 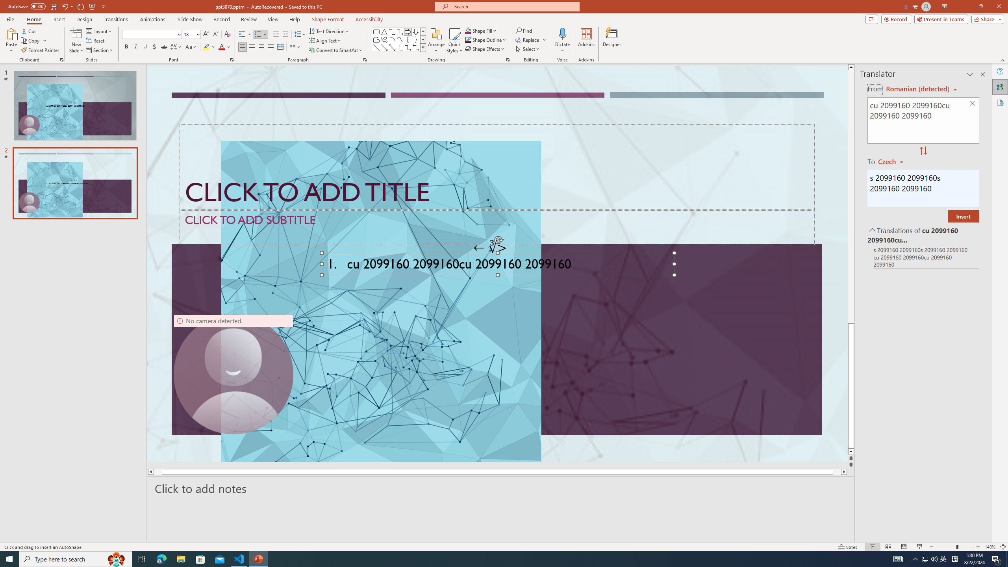 What do you see at coordinates (917, 89) in the screenshot?
I see `Czech (detected)` at bounding box center [917, 89].